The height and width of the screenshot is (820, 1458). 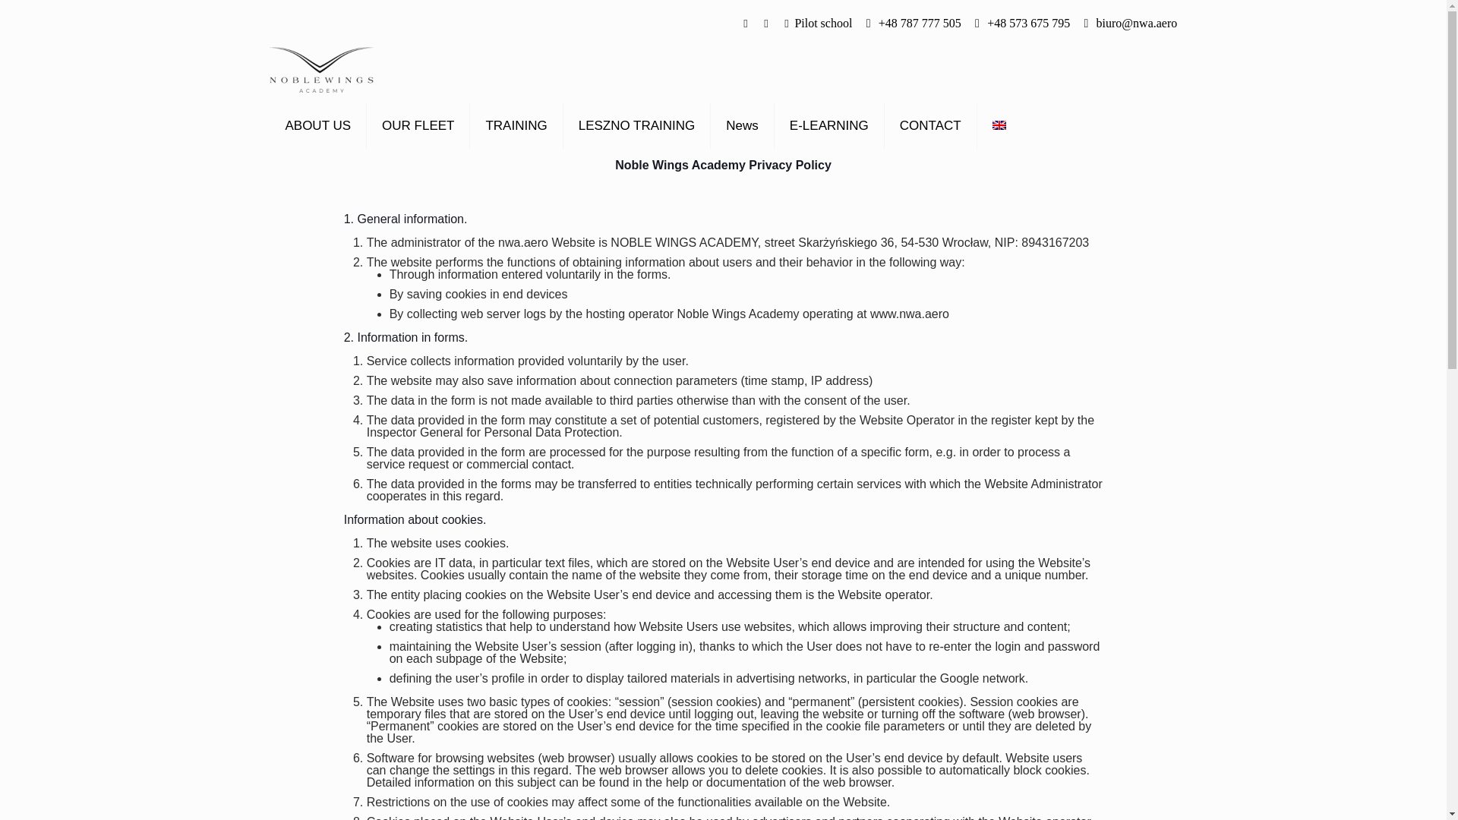 I want to click on E-LEARNING, so click(x=829, y=125).